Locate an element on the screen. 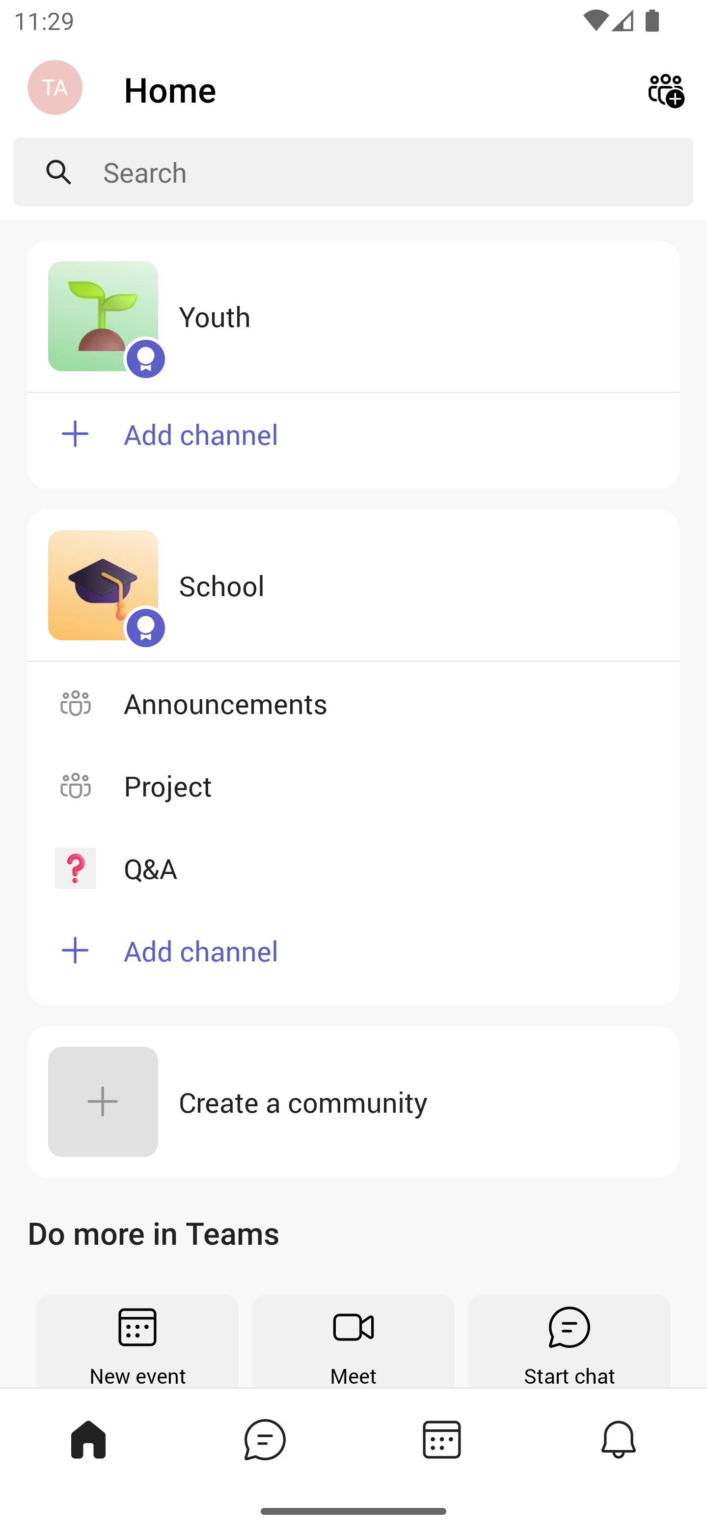 This screenshot has height=1532, width=707. Activity tab,4 of 4, not selected is located at coordinates (618, 1439).